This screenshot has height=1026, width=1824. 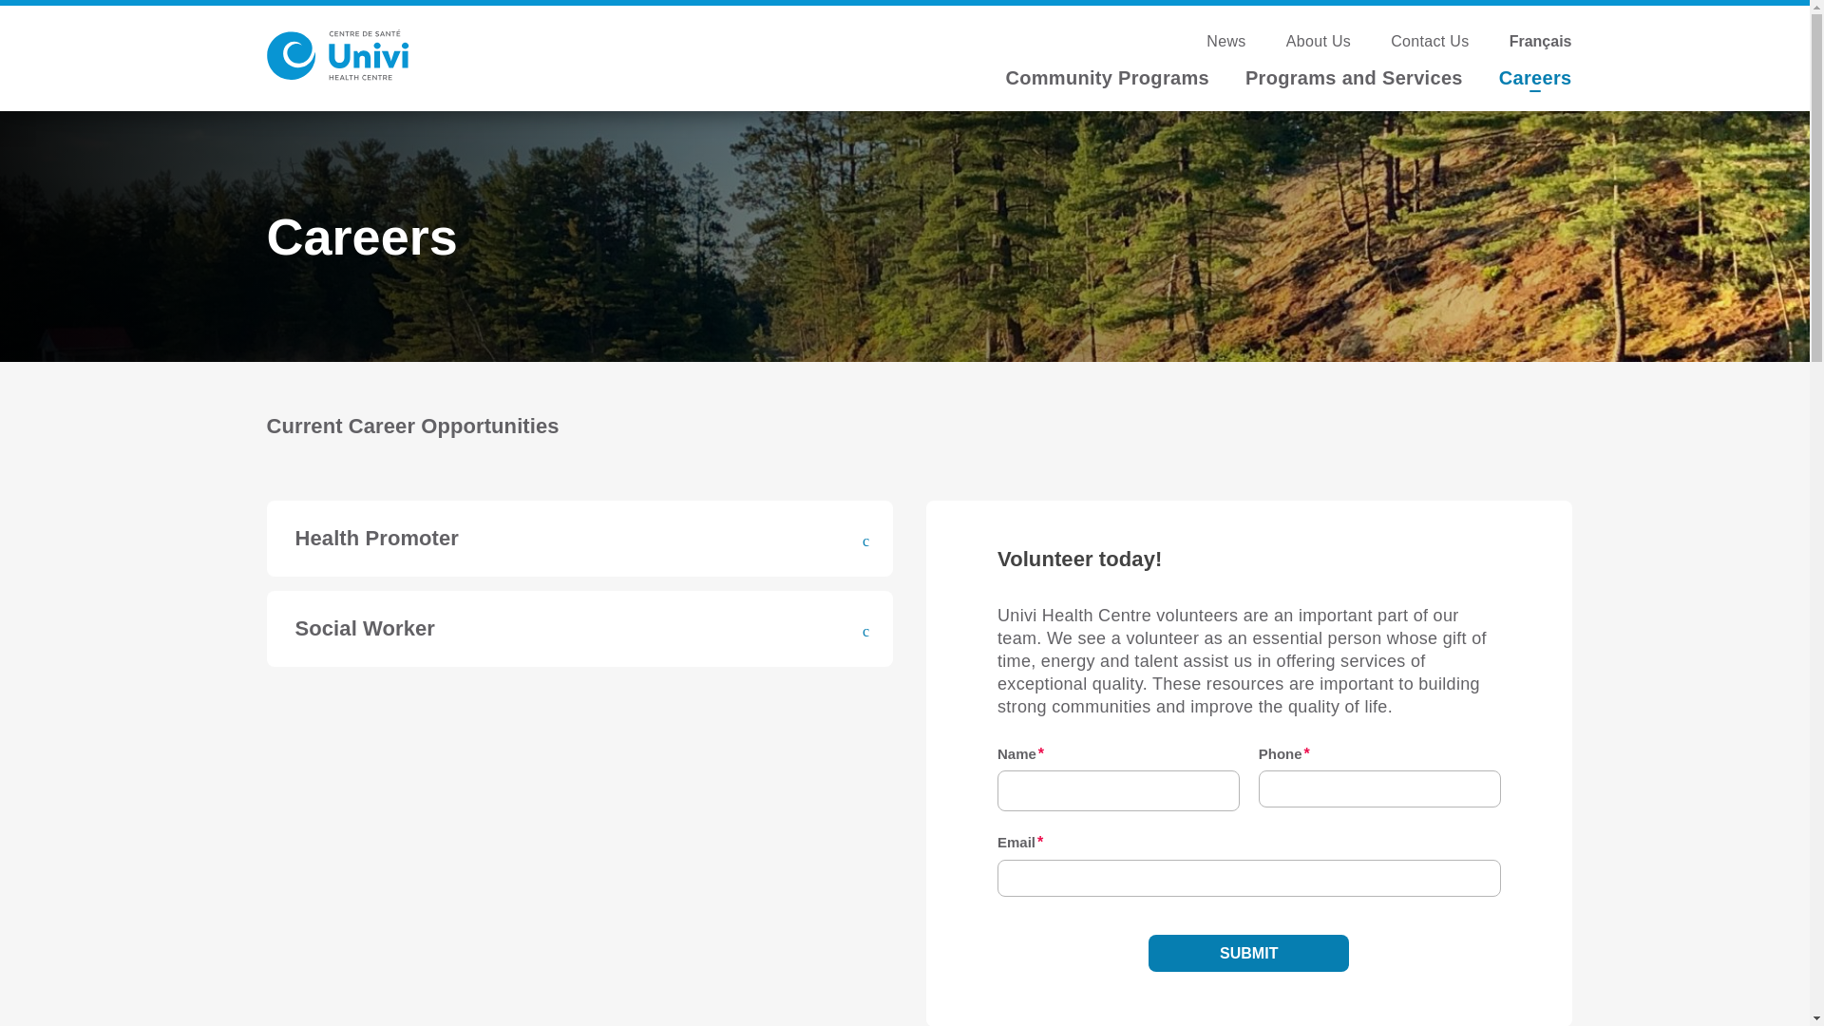 I want to click on Contact Us, so click(x=1429, y=40).